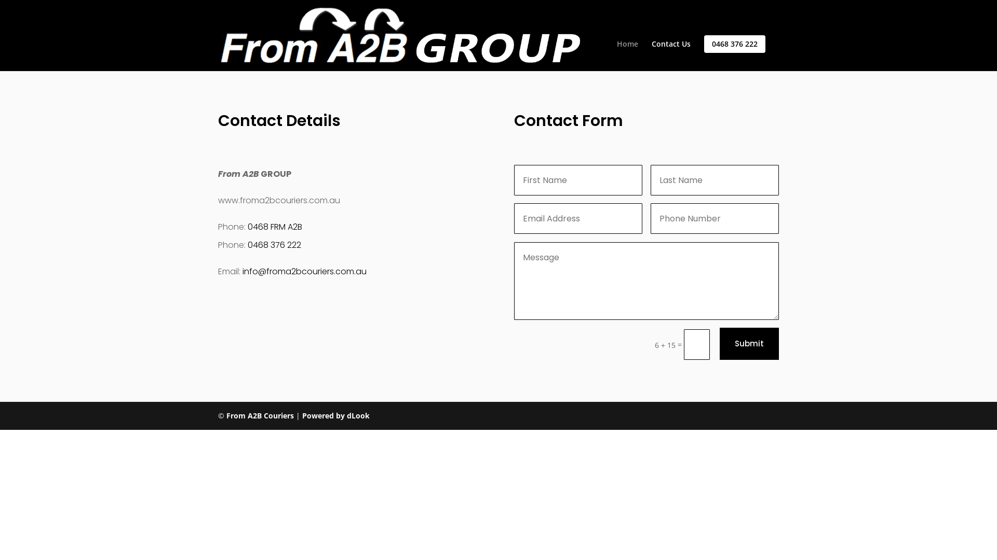 The height and width of the screenshot is (560, 997). I want to click on 0468 376 222, so click(274, 245).